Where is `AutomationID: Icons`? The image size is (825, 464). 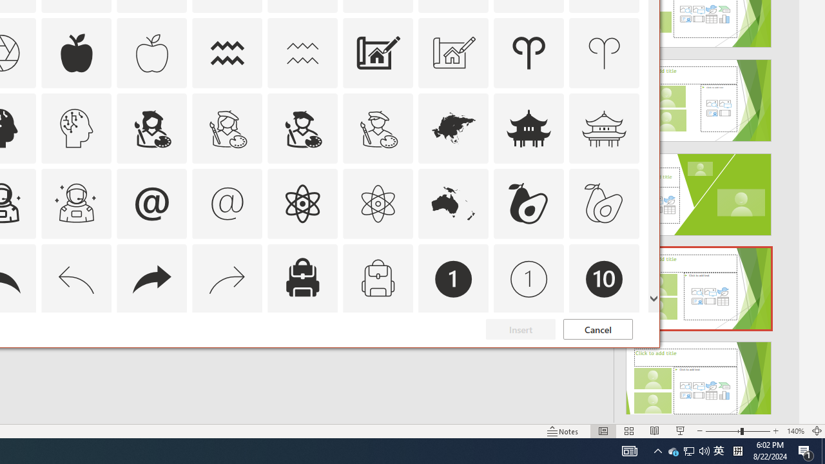
AutomationID: Icons is located at coordinates (604, 354).